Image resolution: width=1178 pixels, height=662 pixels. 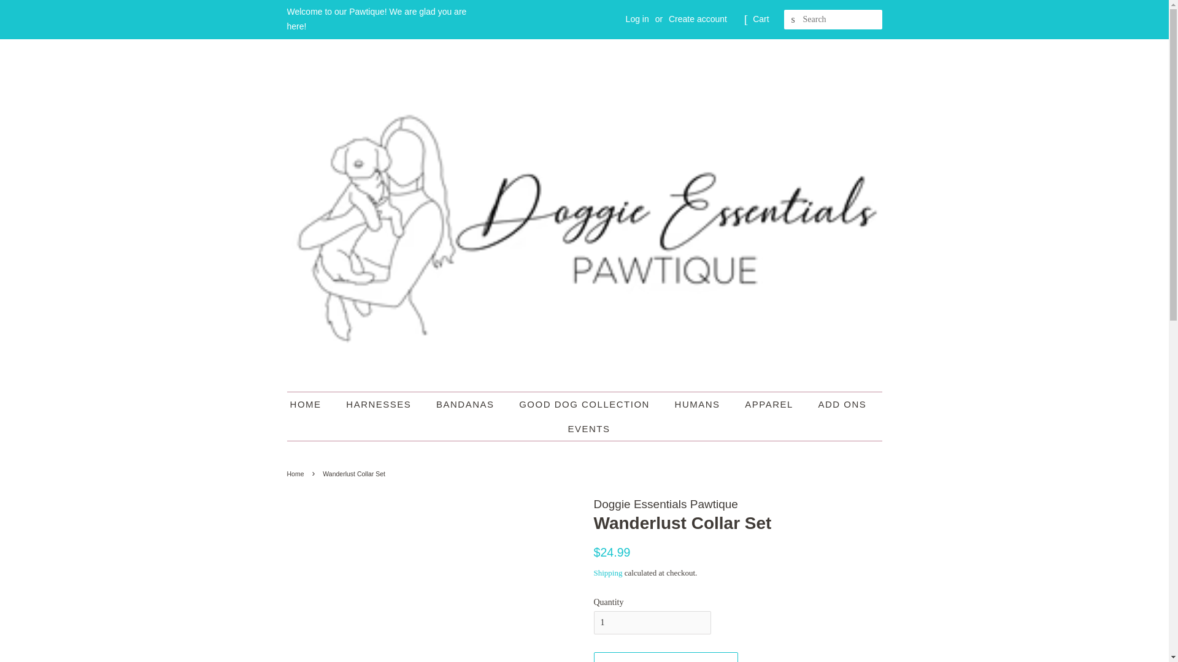 What do you see at coordinates (761, 20) in the screenshot?
I see `Cart` at bounding box center [761, 20].